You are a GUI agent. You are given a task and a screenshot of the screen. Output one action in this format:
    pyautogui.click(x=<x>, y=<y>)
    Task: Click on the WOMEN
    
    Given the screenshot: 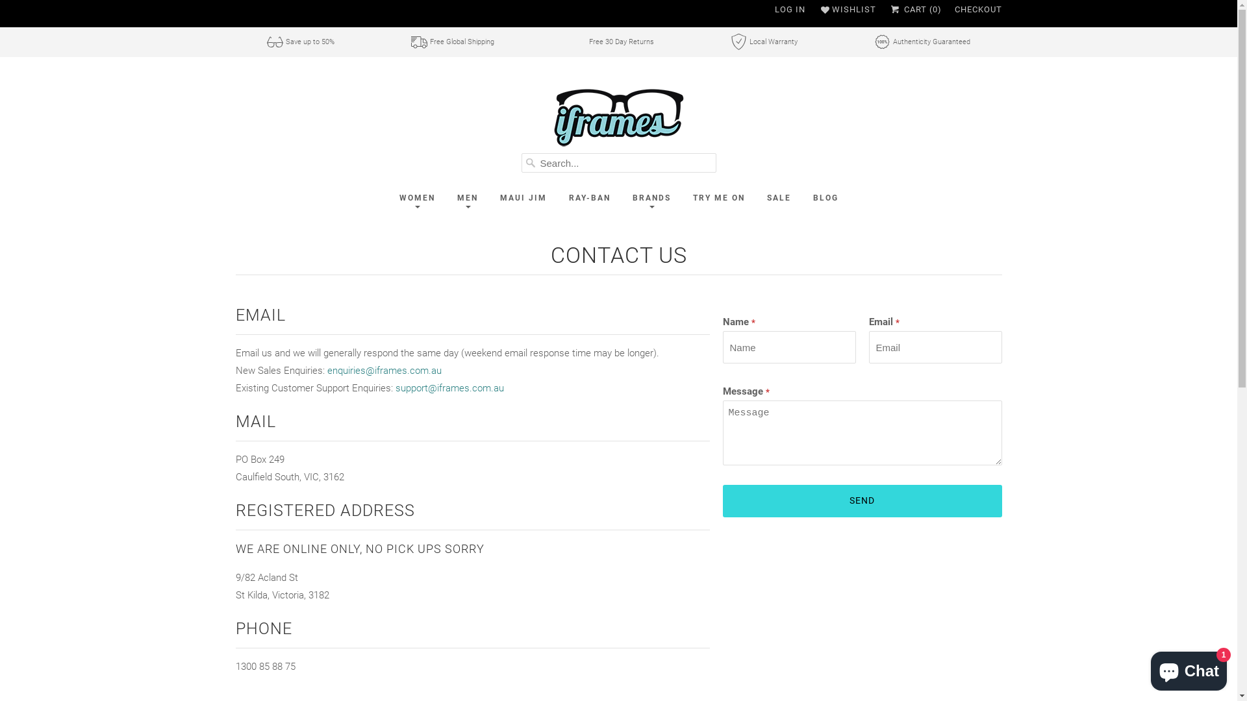 What is the action you would take?
    pyautogui.click(x=417, y=198)
    